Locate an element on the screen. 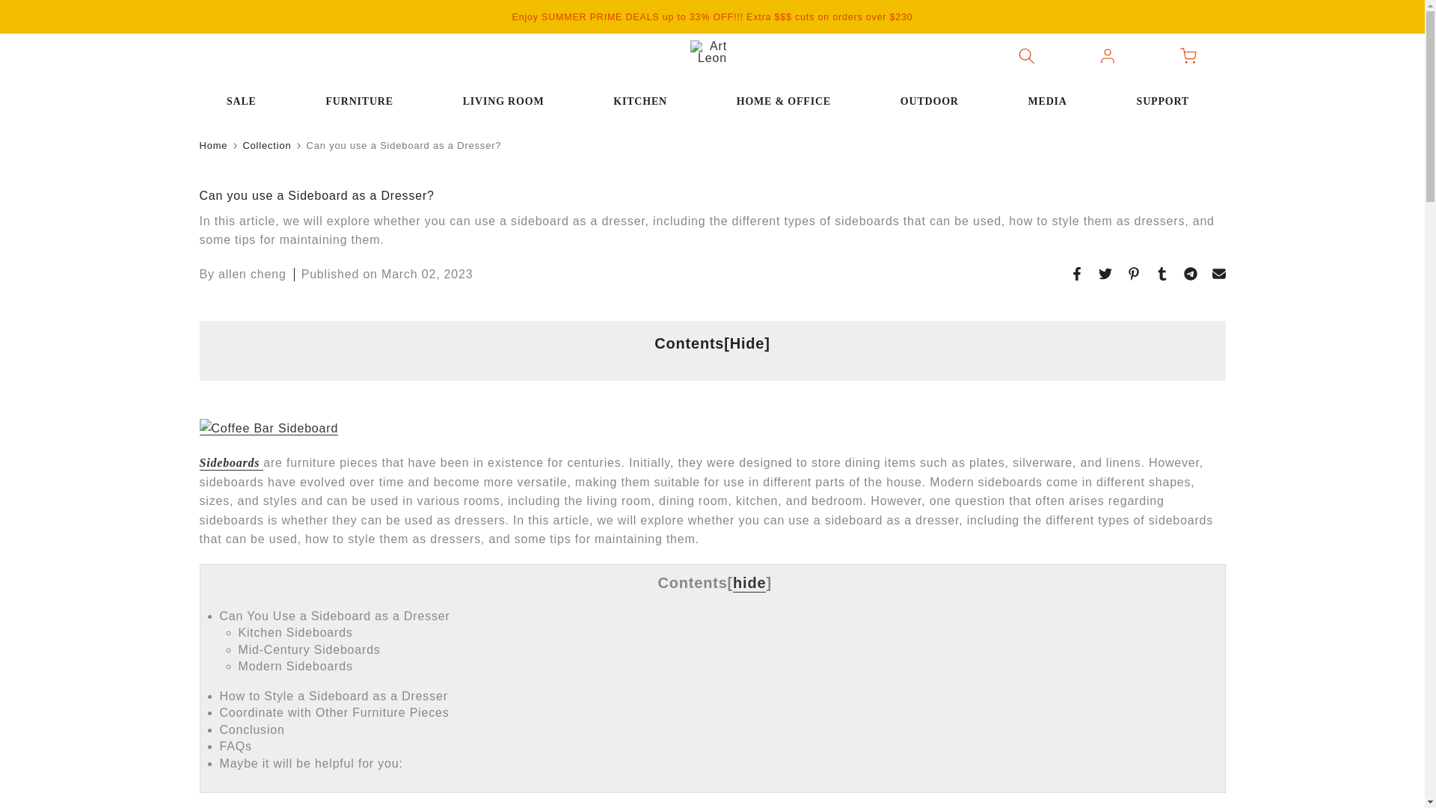 The height and width of the screenshot is (808, 1436). Skip to content is located at coordinates (10, 7).